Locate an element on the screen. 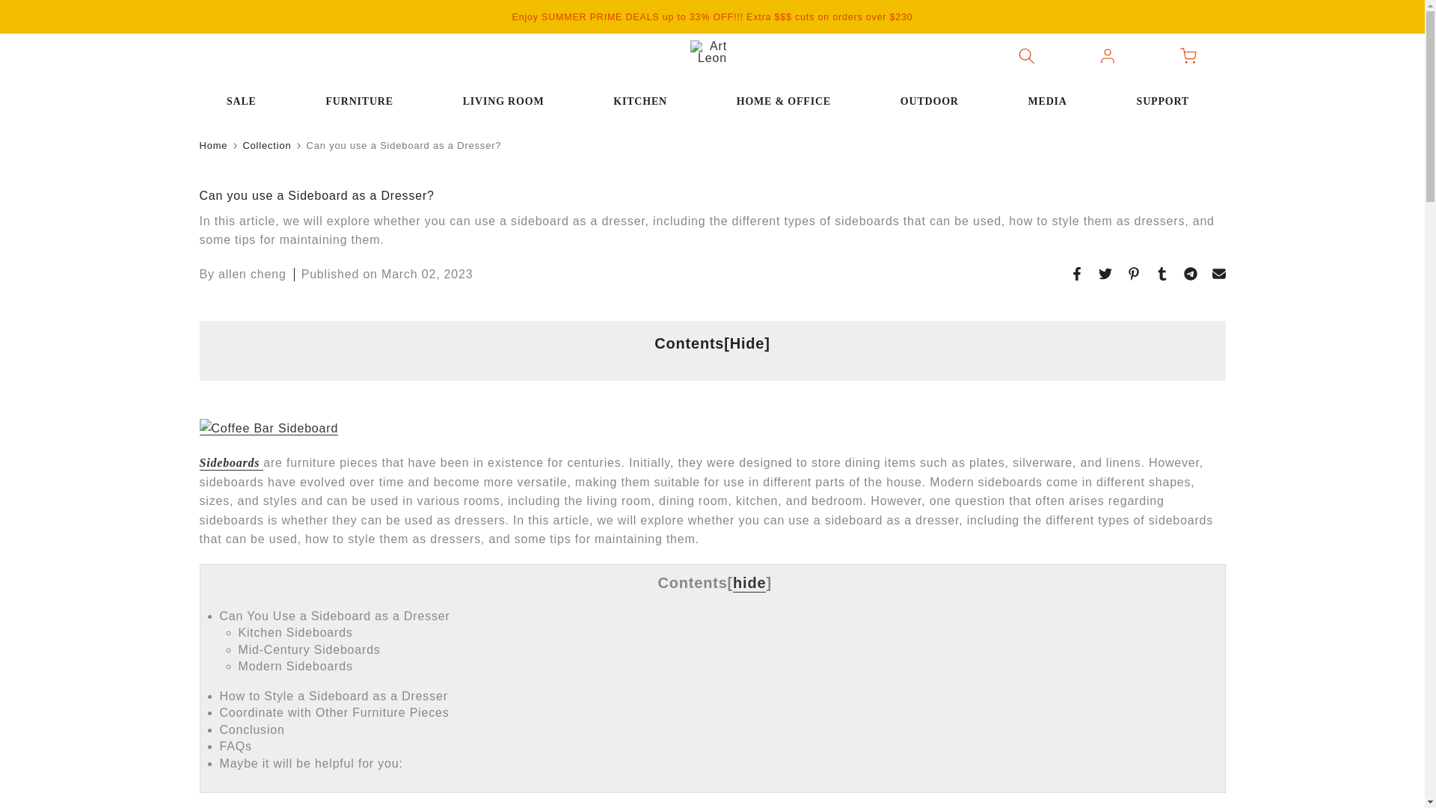 The height and width of the screenshot is (808, 1436). Skip to content is located at coordinates (10, 7).